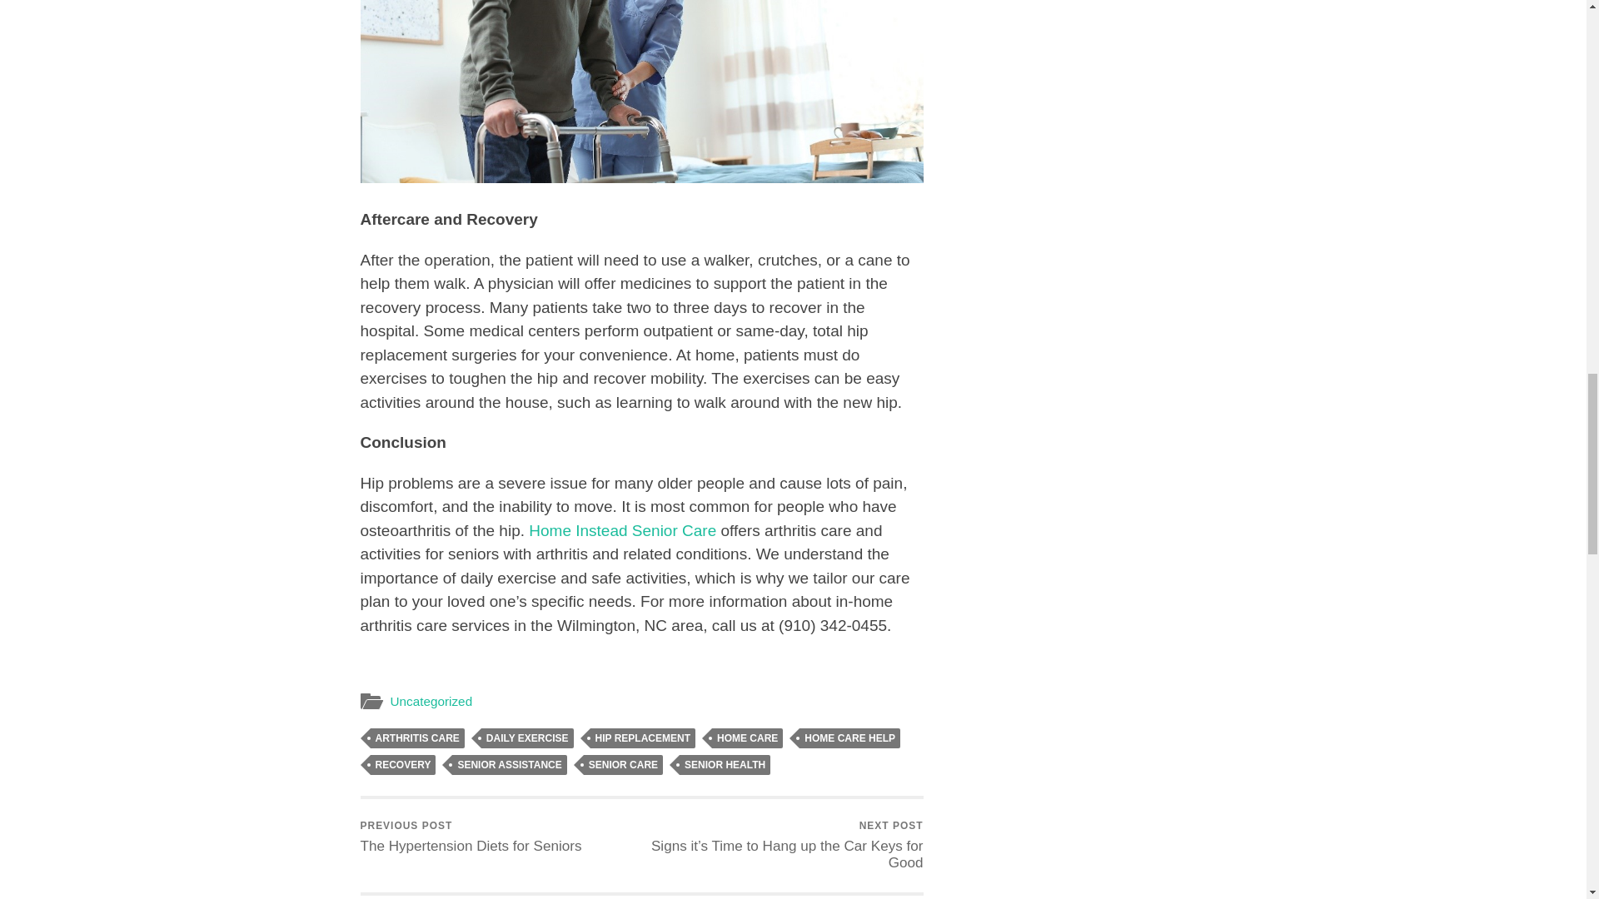  What do you see at coordinates (623, 531) in the screenshot?
I see `Home Instead Senior Care` at bounding box center [623, 531].